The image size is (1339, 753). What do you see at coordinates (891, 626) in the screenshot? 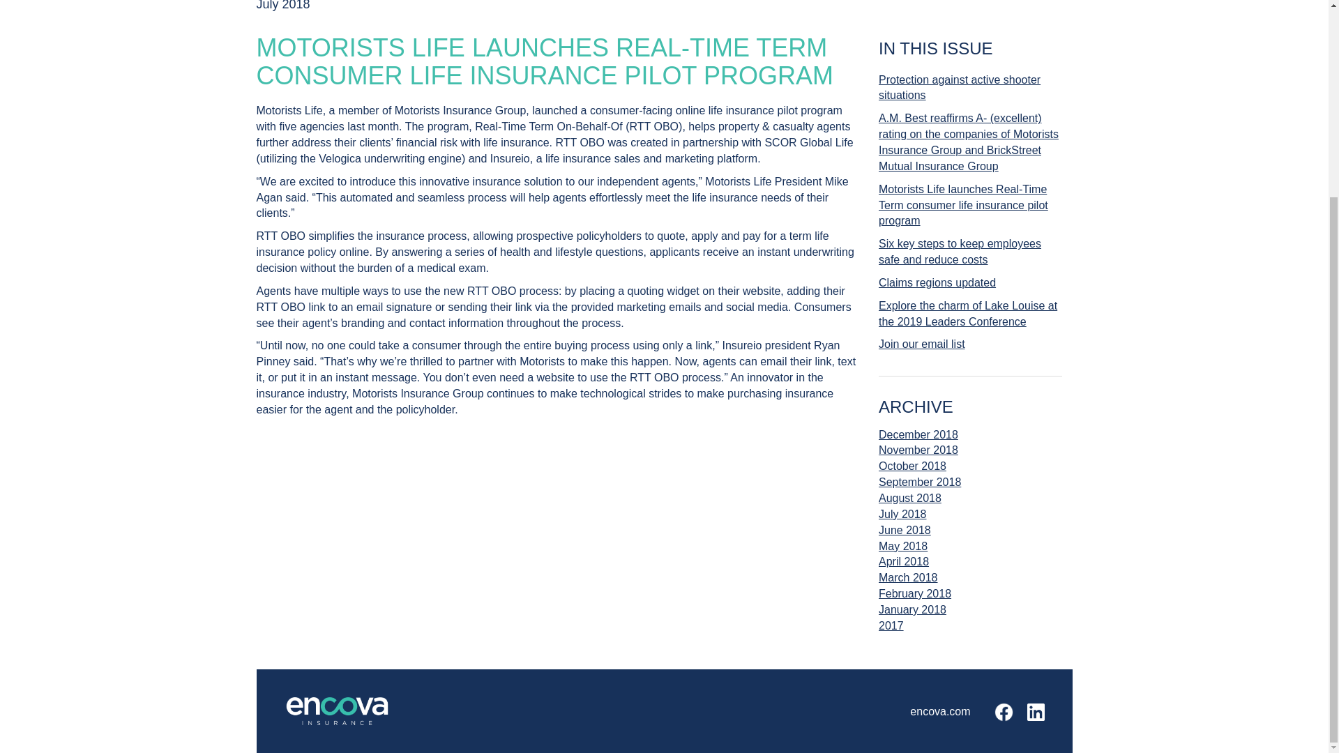
I see `2017` at bounding box center [891, 626].